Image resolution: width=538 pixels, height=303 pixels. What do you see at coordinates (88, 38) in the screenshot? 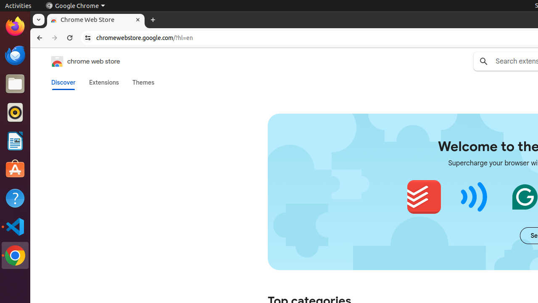
I see `View site information` at bounding box center [88, 38].